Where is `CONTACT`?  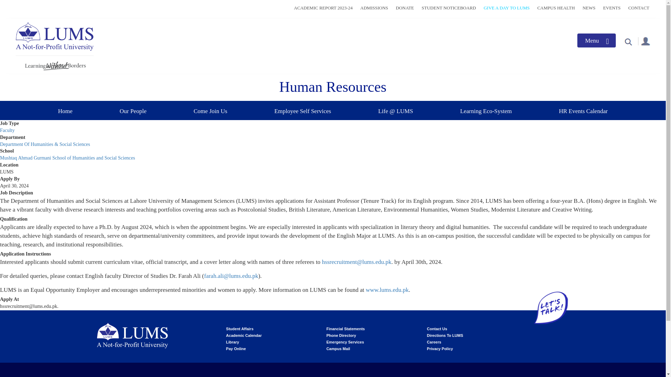
CONTACT is located at coordinates (639, 8).